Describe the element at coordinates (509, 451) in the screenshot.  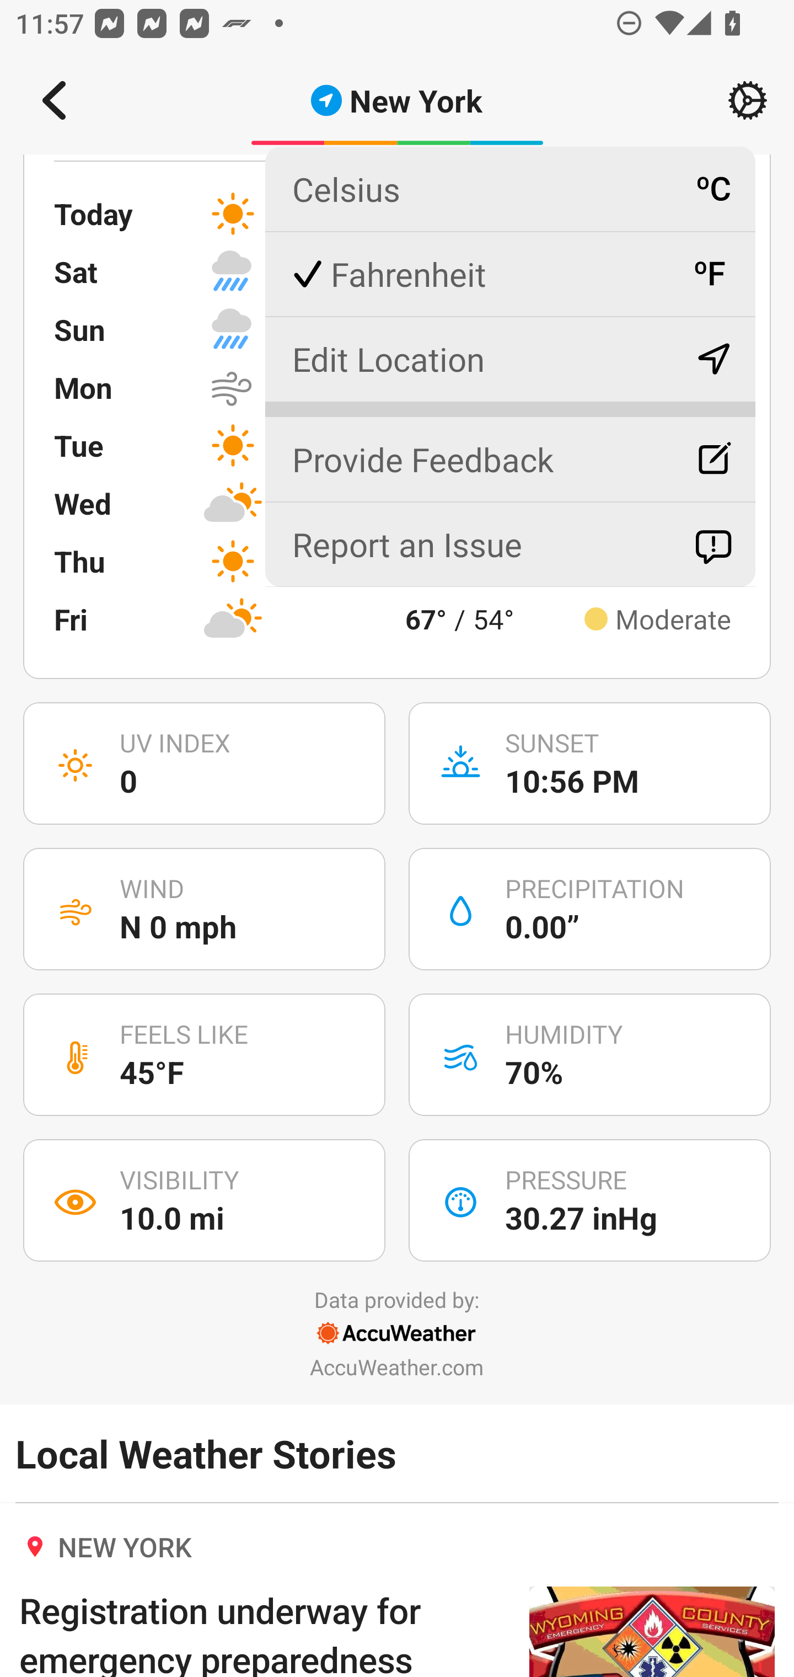
I see `Provide Feedback` at that location.